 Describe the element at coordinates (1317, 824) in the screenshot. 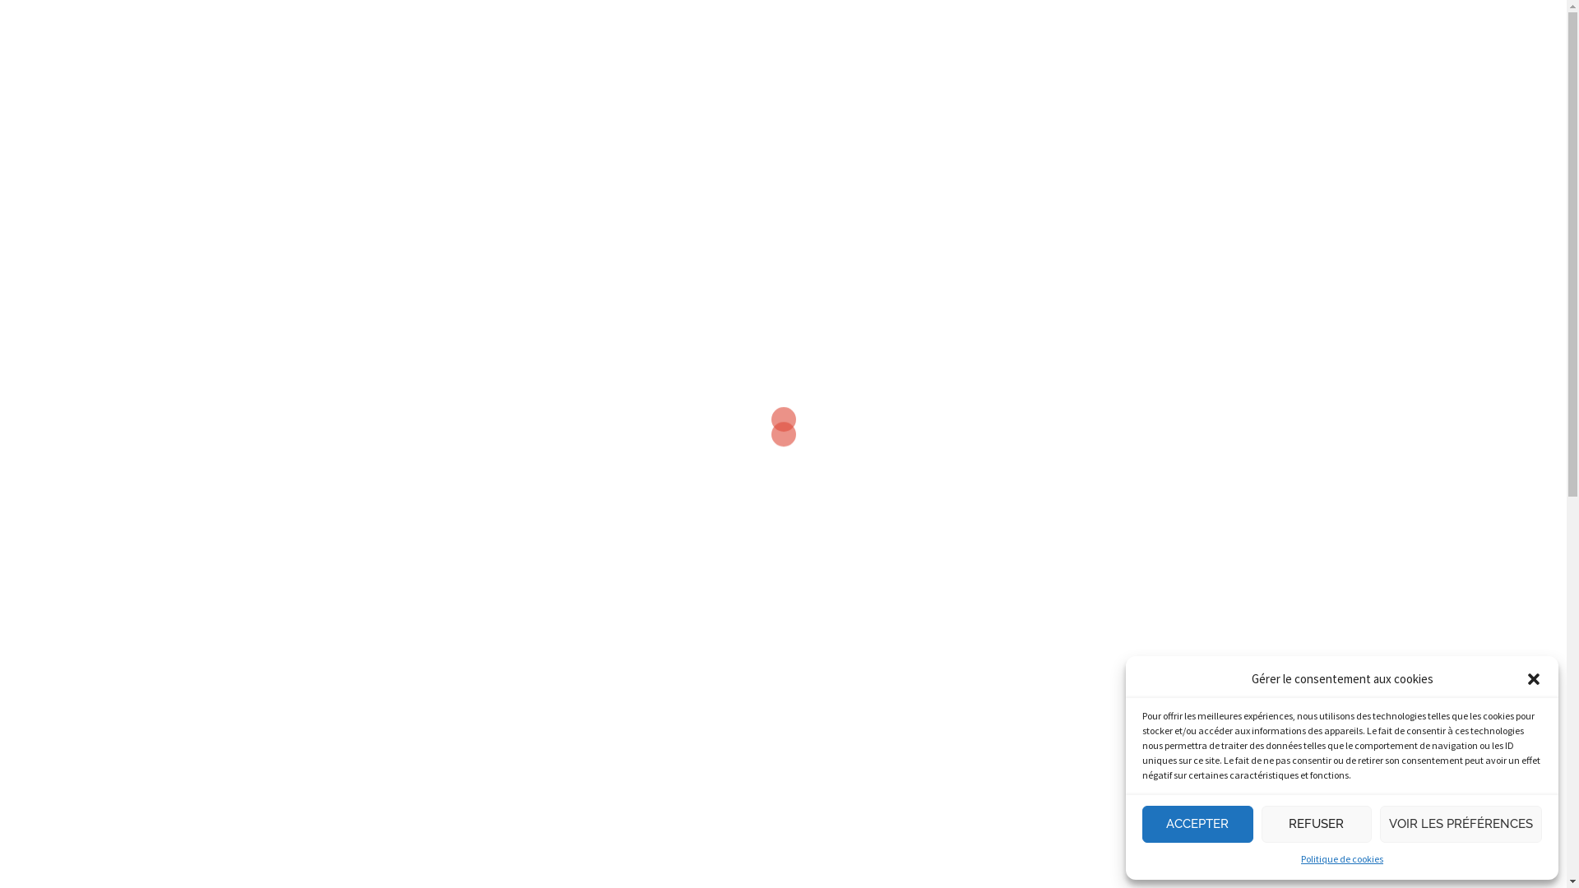

I see `REFUSER` at that location.